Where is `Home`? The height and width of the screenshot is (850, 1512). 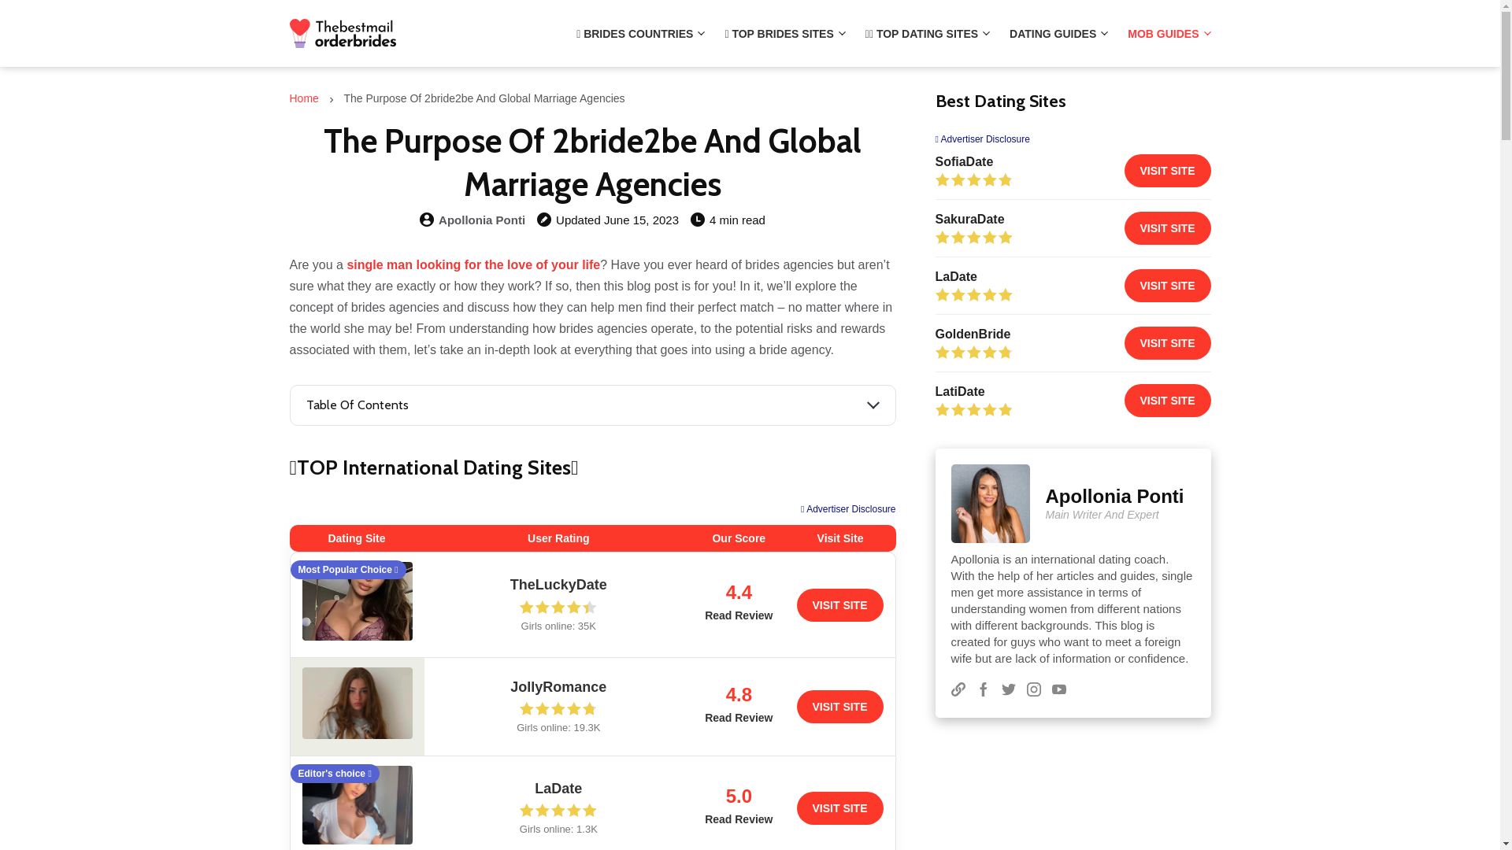
Home is located at coordinates (304, 98).